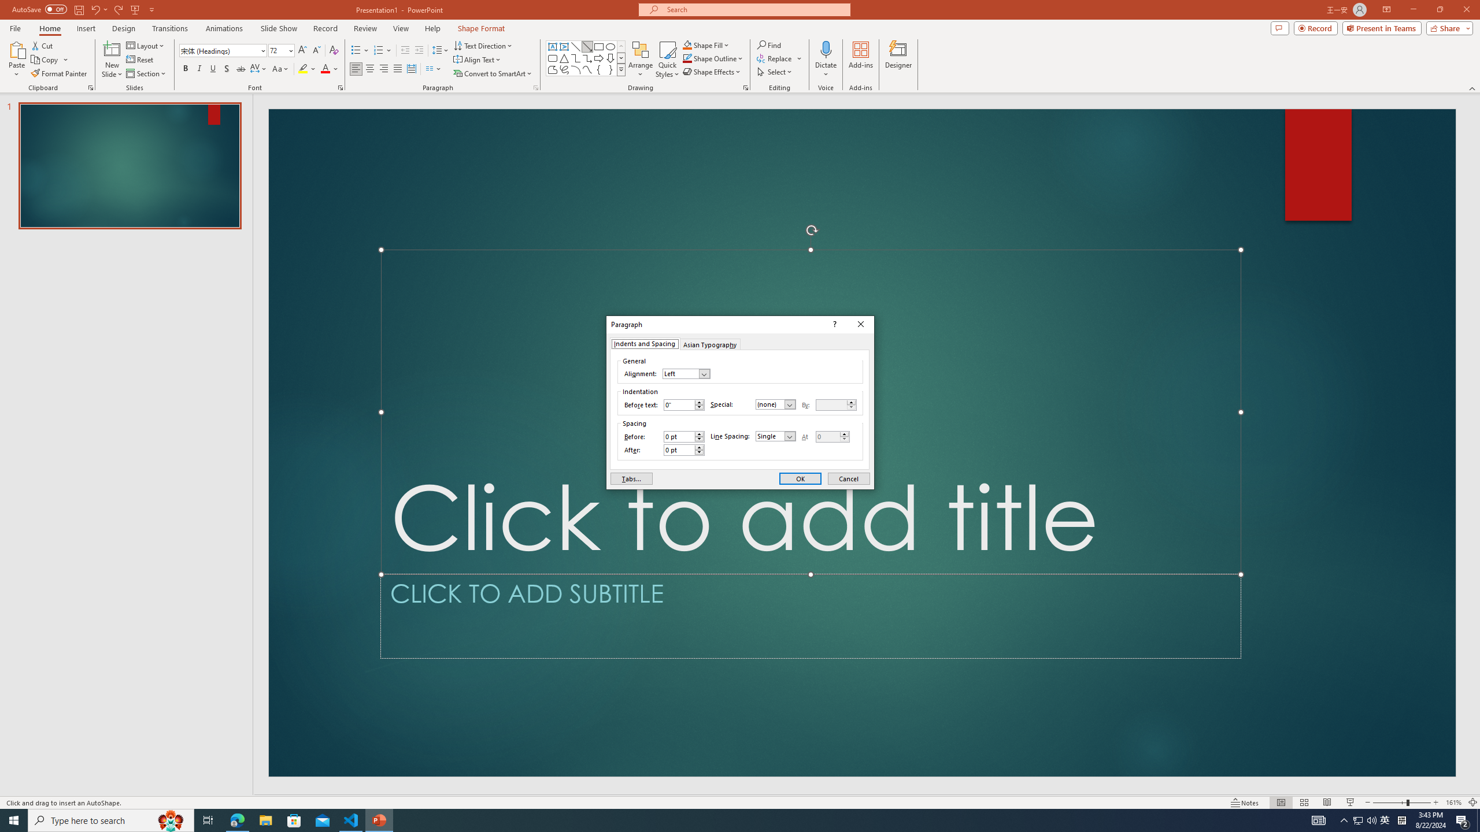  Describe the element at coordinates (832, 437) in the screenshot. I see `At` at that location.